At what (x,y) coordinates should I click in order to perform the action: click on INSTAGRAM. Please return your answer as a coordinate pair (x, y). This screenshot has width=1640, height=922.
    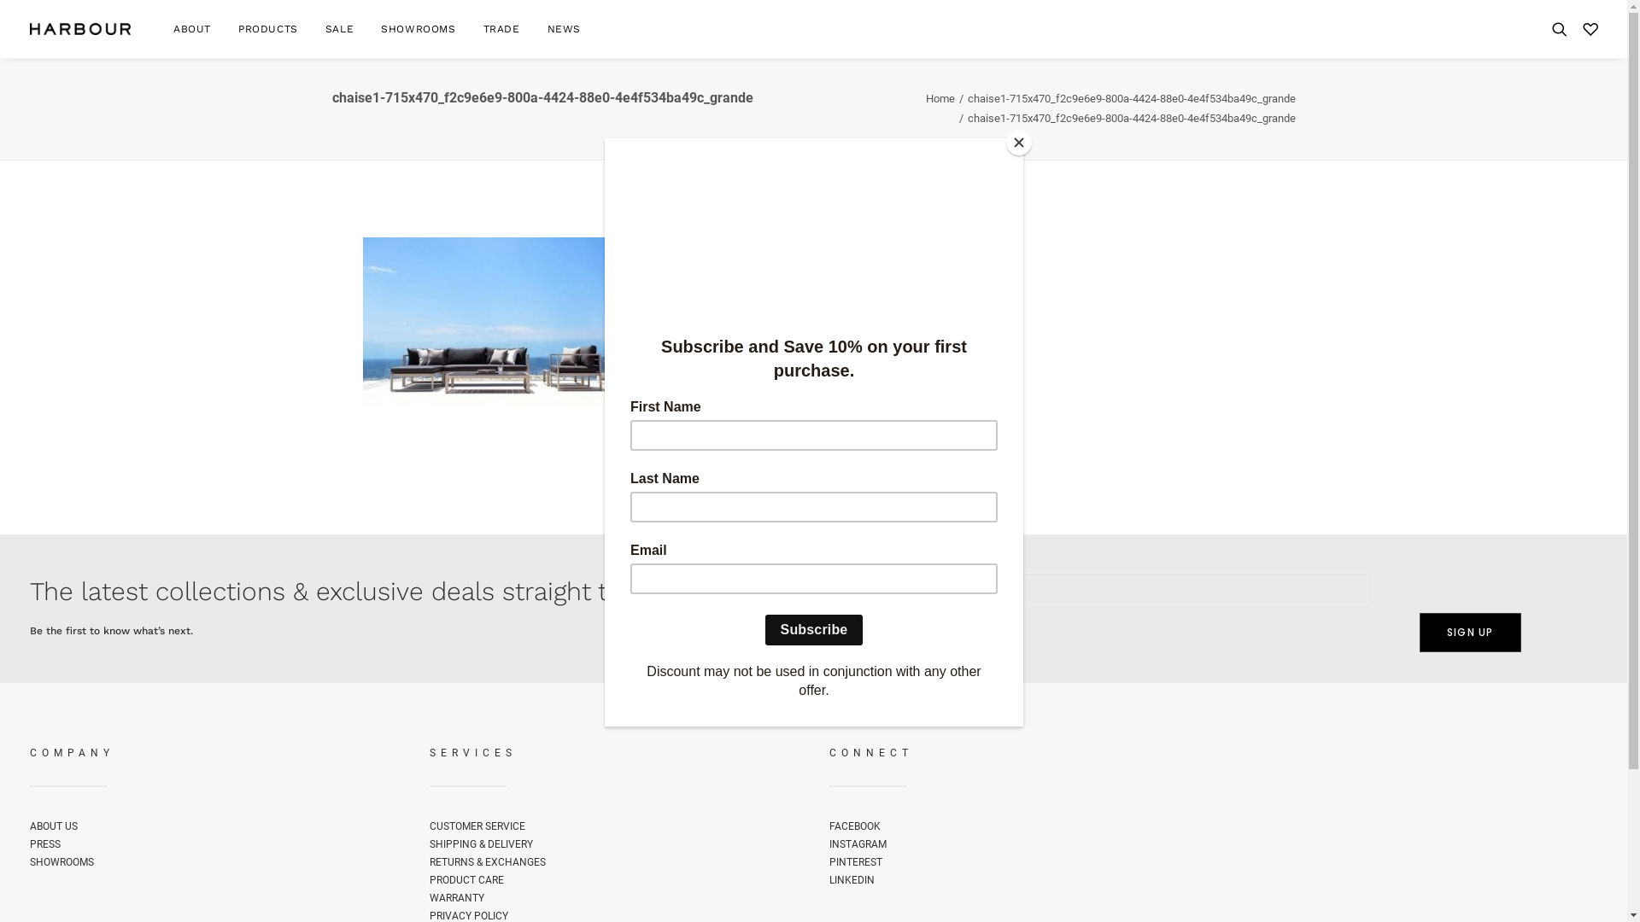
    Looking at the image, I should click on (858, 844).